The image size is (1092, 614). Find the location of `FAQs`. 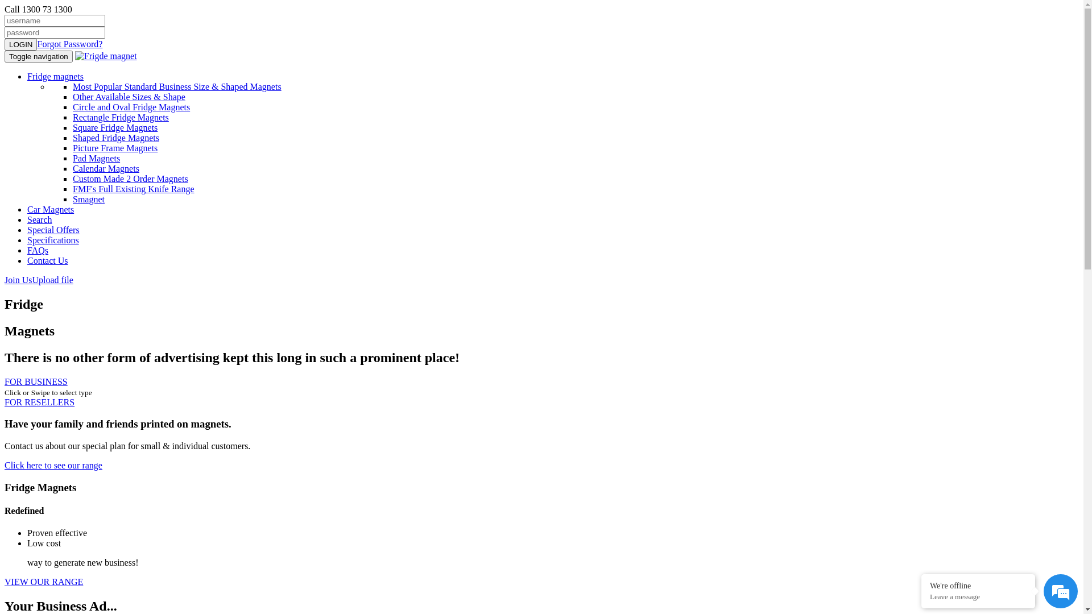

FAQs is located at coordinates (38, 250).